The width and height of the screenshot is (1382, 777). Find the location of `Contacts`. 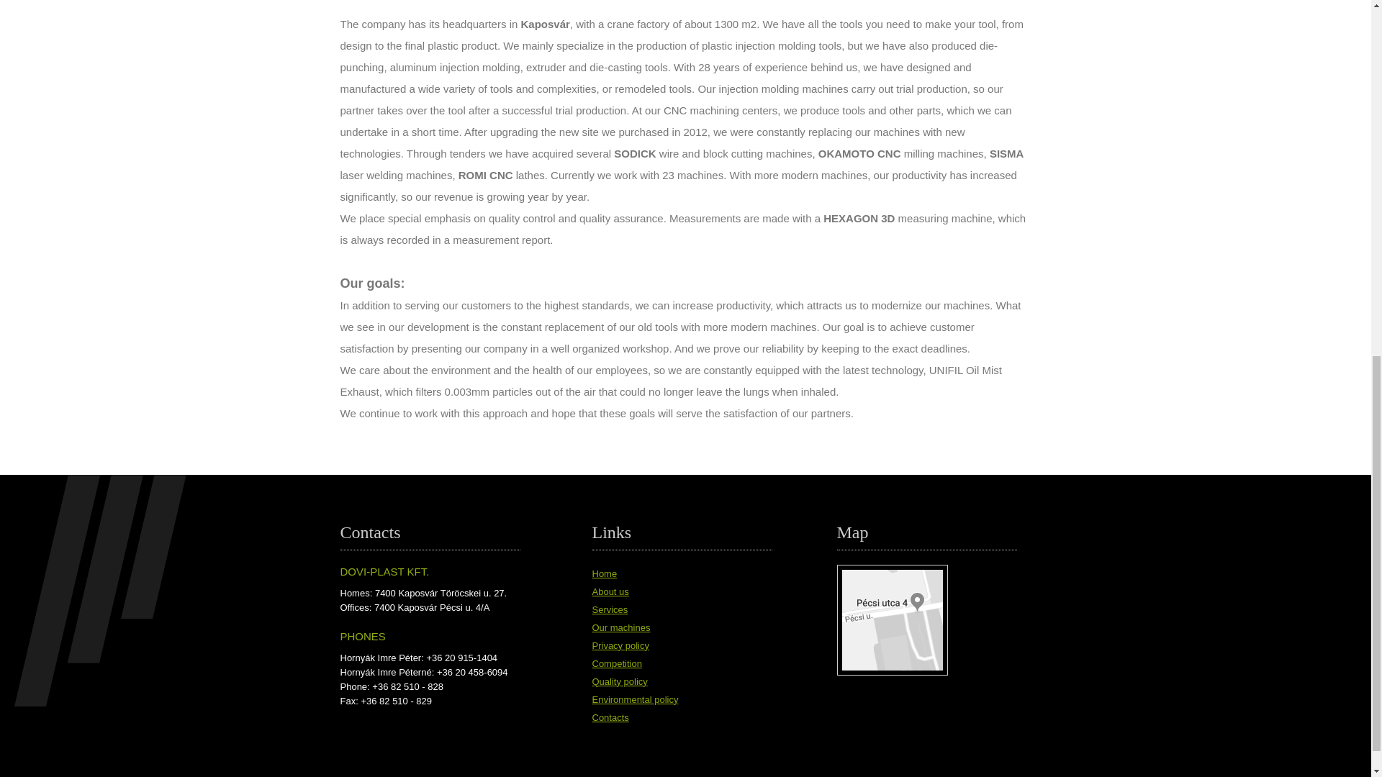

Contacts is located at coordinates (610, 717).